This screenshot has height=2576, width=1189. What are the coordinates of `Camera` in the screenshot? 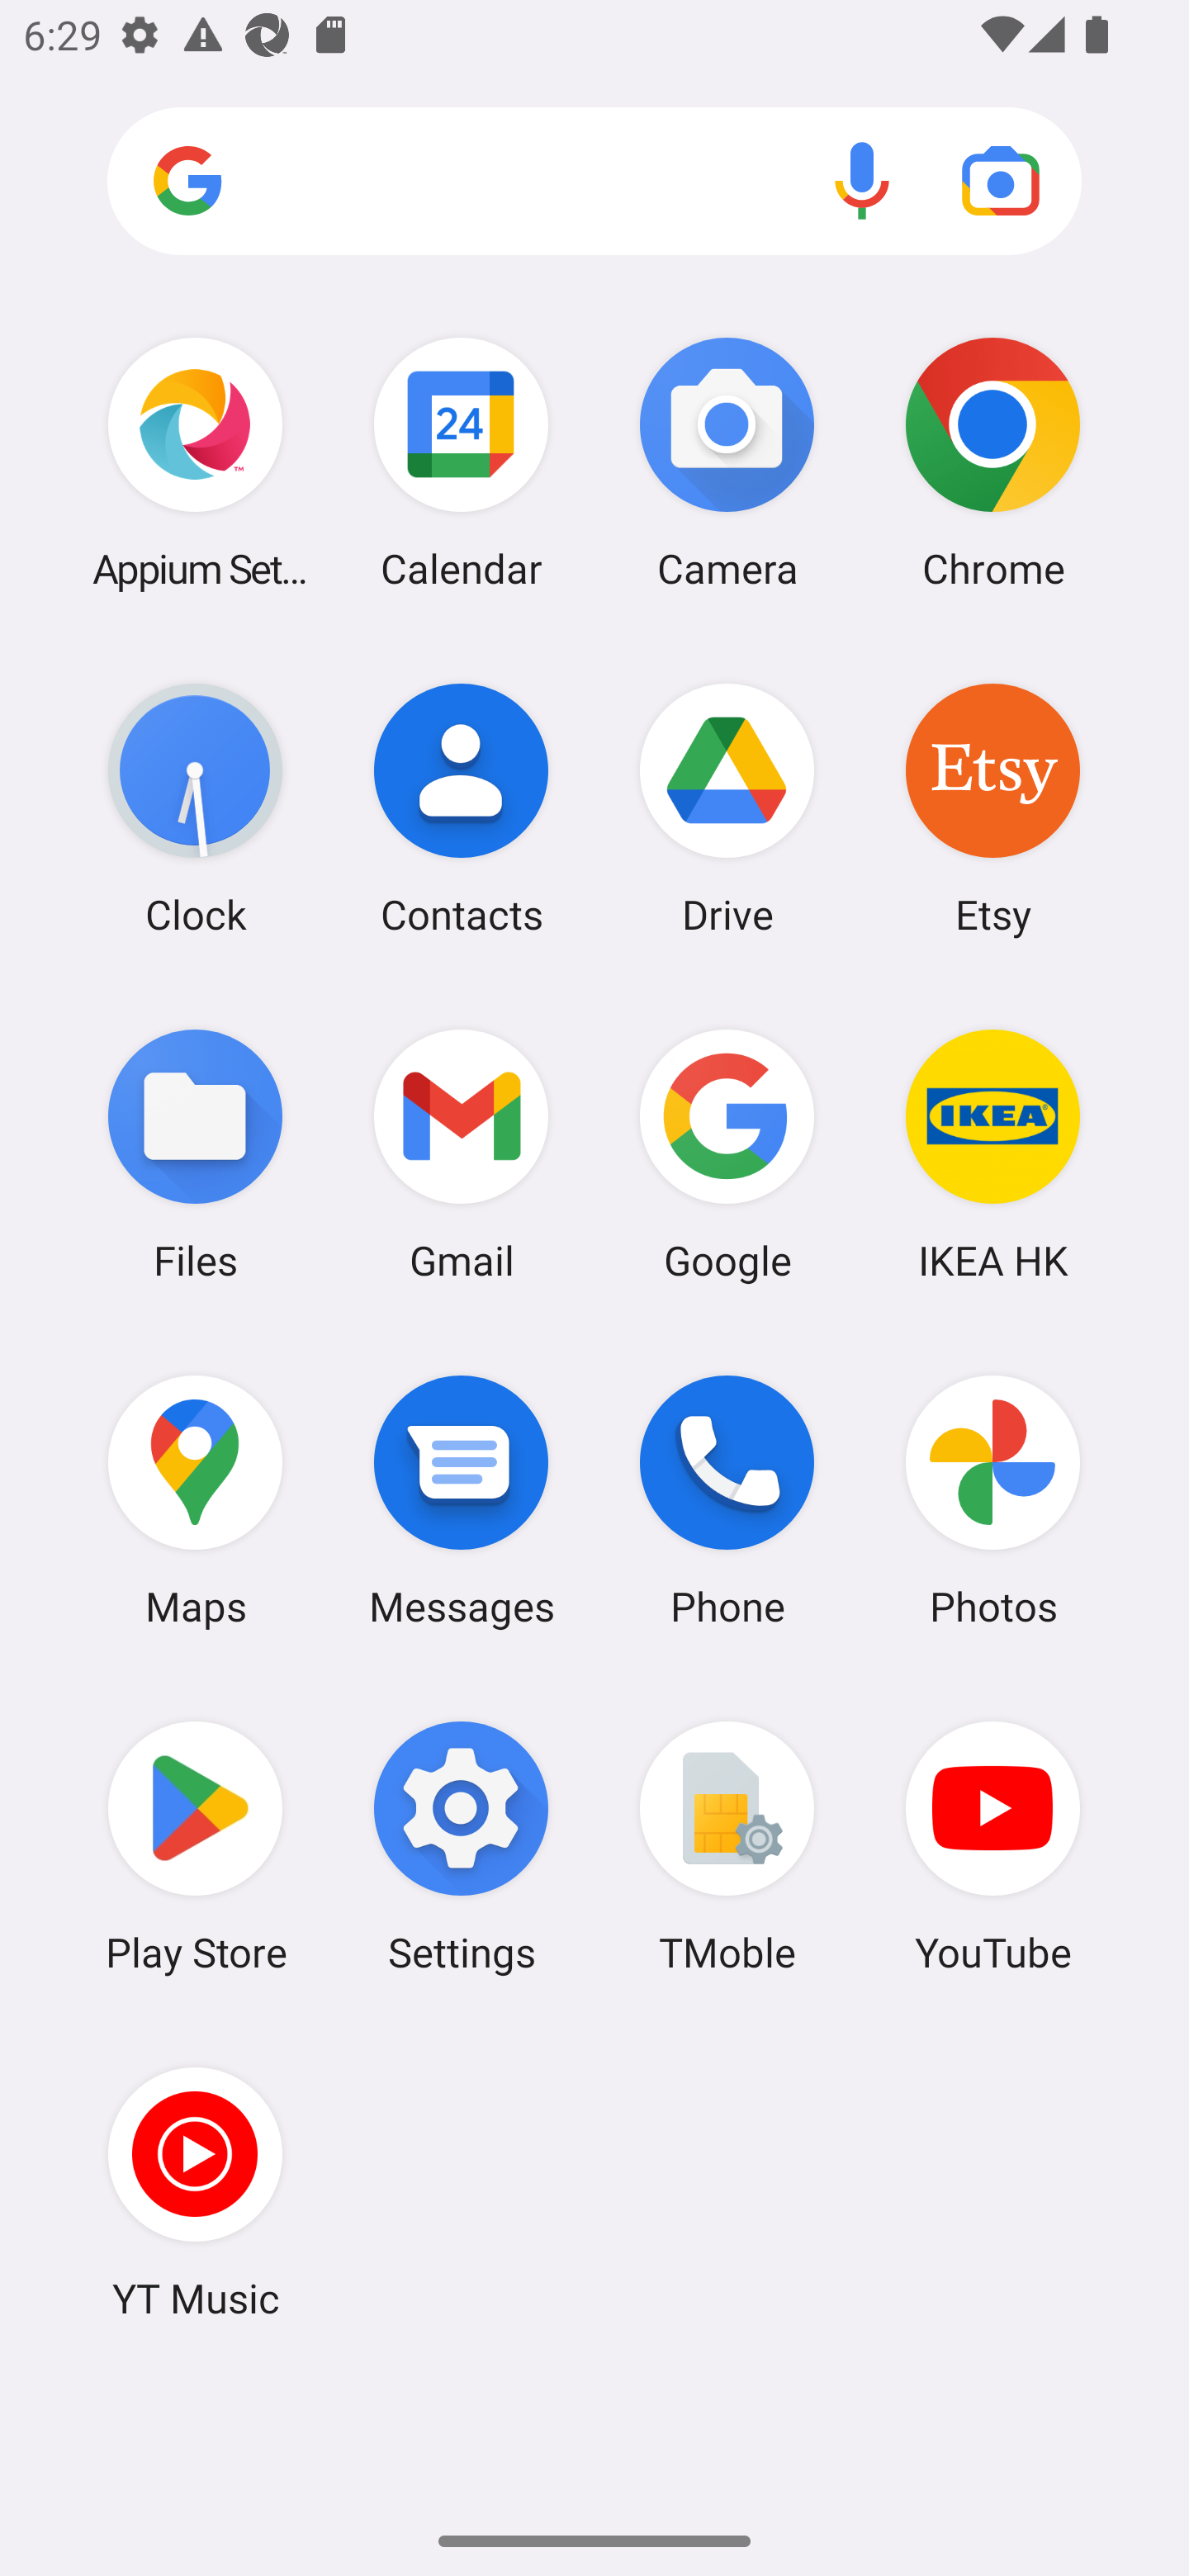 It's located at (727, 462).